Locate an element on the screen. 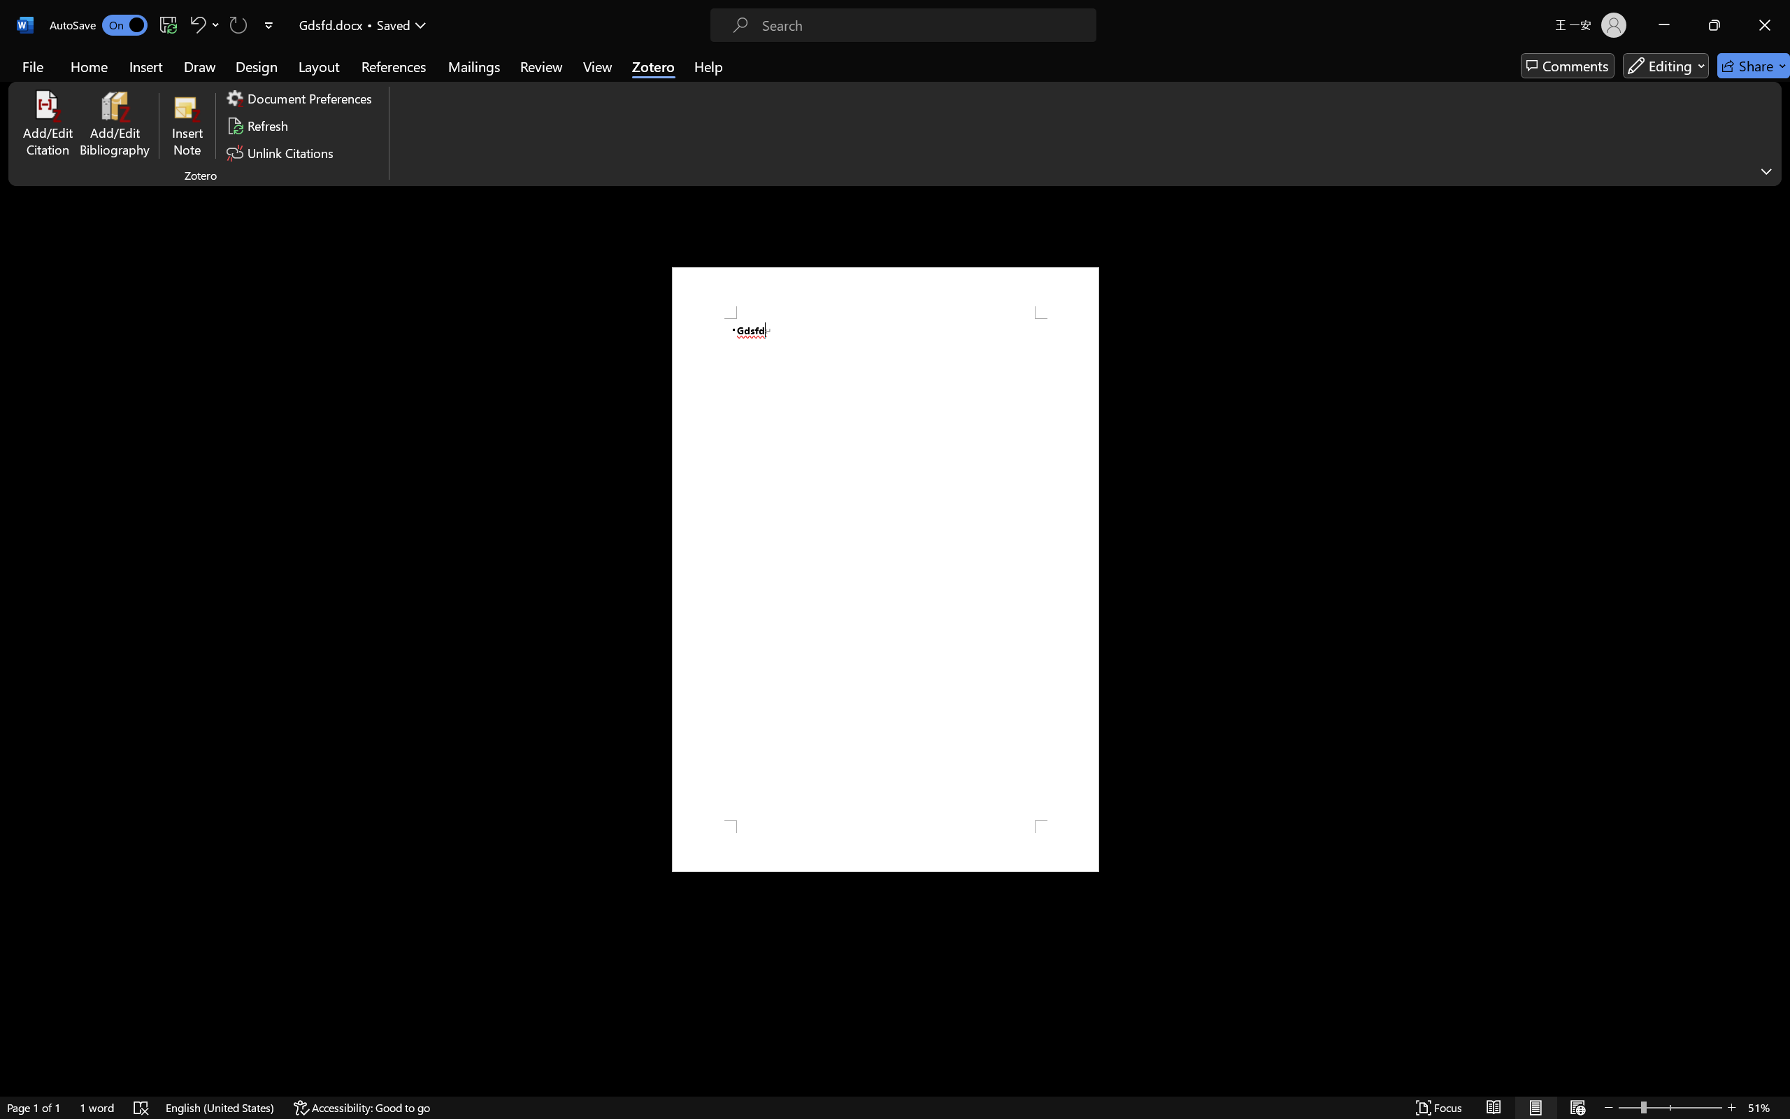 This screenshot has height=1119, width=1790. Character Spacing is located at coordinates (313, 92).